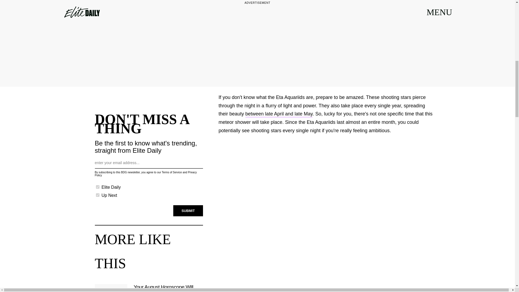 This screenshot has width=519, height=292. I want to click on SUBMIT, so click(188, 211).